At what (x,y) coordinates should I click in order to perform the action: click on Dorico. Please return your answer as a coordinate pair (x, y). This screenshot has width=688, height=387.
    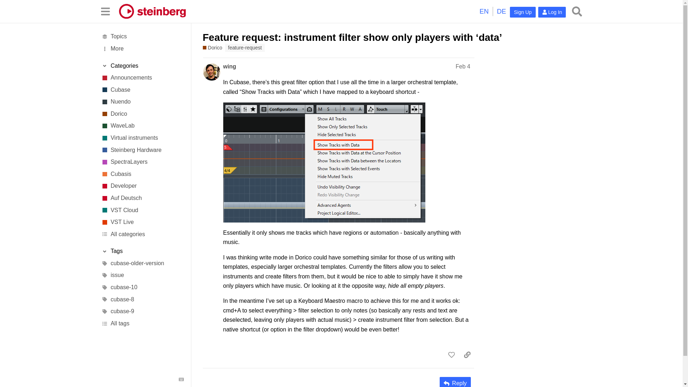
    Looking at the image, I should click on (142, 114).